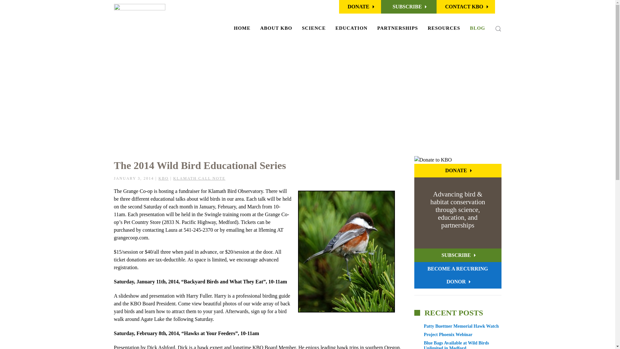 The image size is (620, 349). I want to click on SUBSCRIBE, so click(409, 7).